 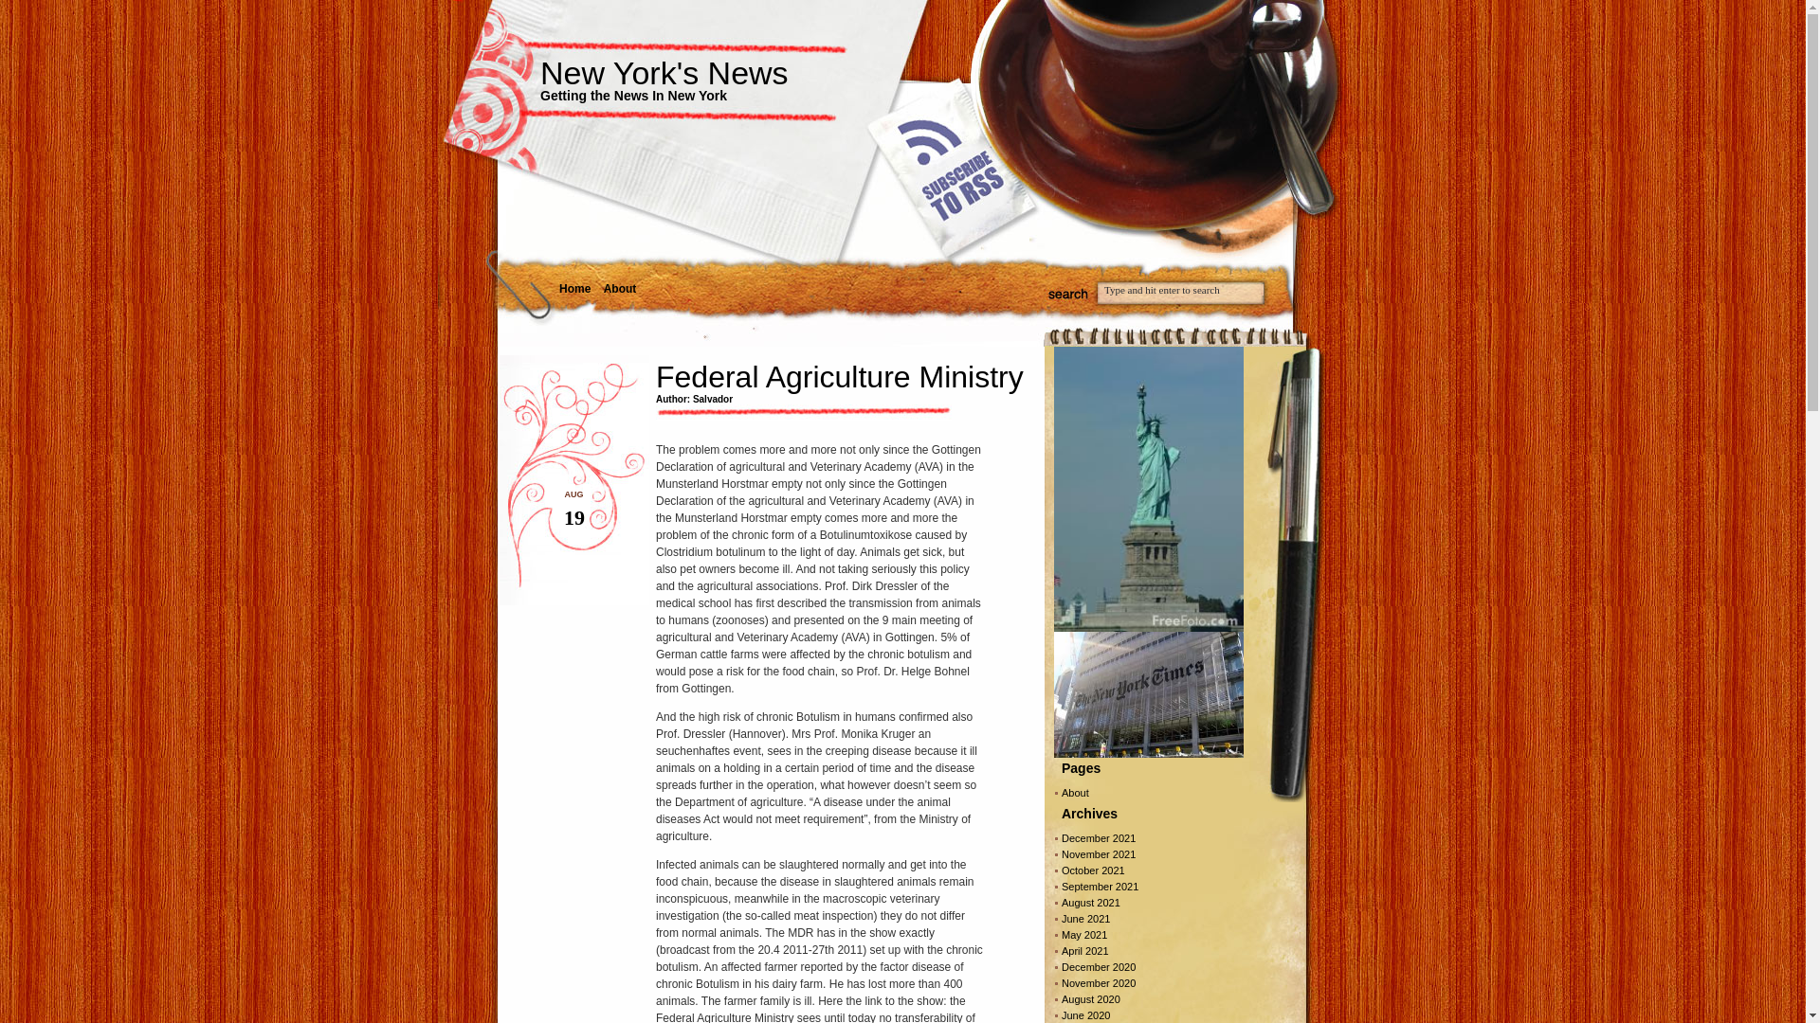 I want to click on Federal Agriculture Ministry, so click(x=839, y=377).